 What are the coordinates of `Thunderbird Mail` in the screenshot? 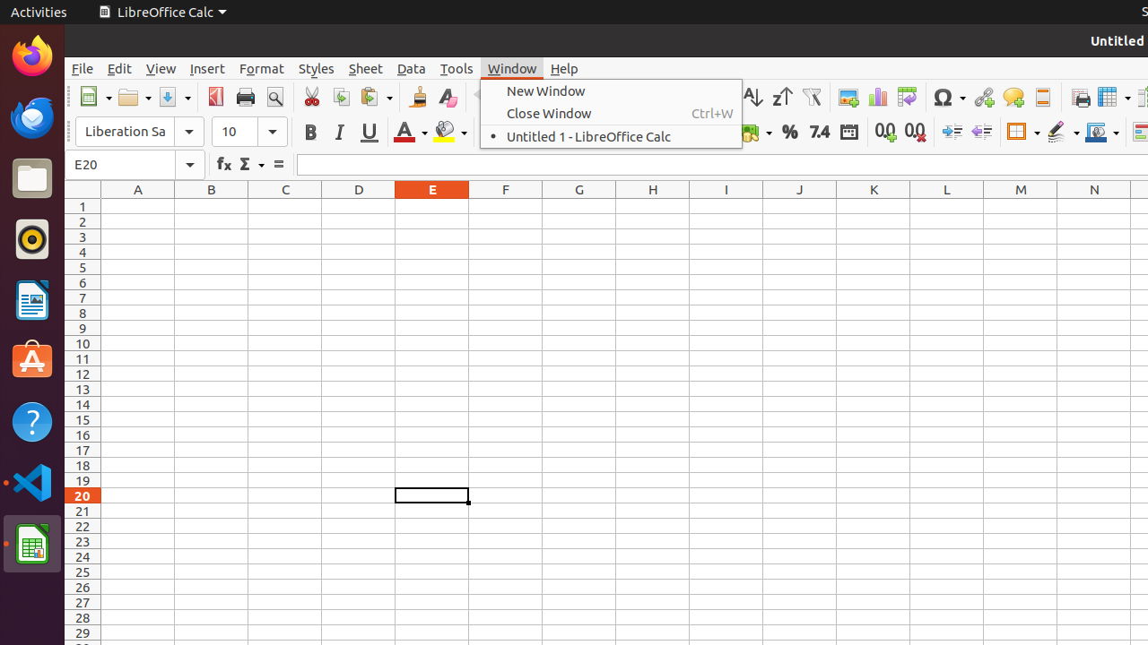 It's located at (32, 117).